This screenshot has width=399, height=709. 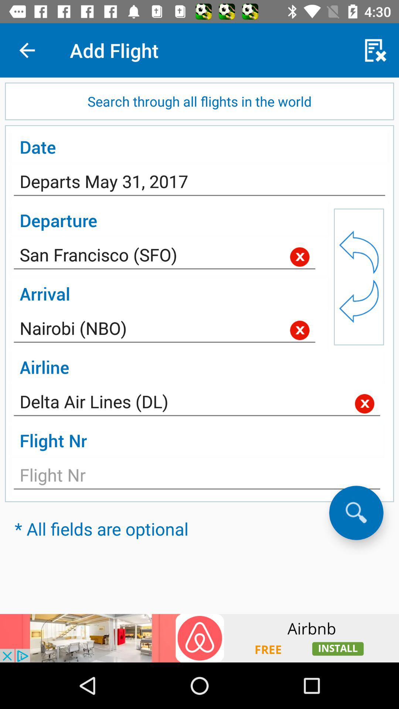 I want to click on search button, so click(x=356, y=513).